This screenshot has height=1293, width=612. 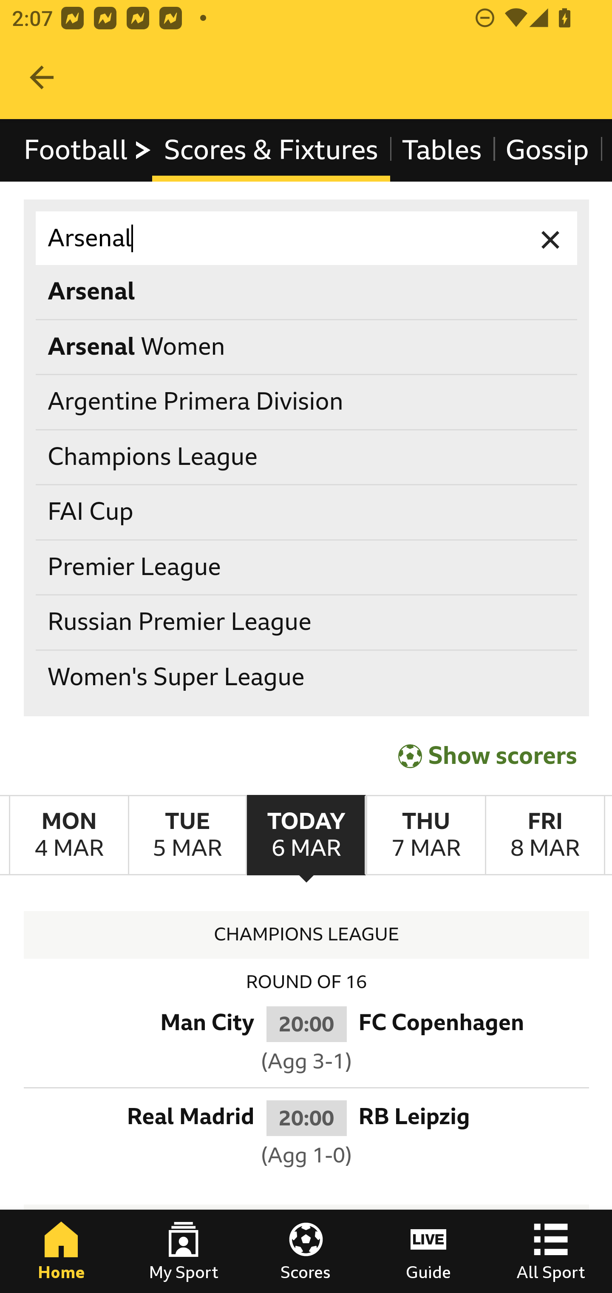 What do you see at coordinates (307, 623) in the screenshot?
I see `Russian Premier League` at bounding box center [307, 623].